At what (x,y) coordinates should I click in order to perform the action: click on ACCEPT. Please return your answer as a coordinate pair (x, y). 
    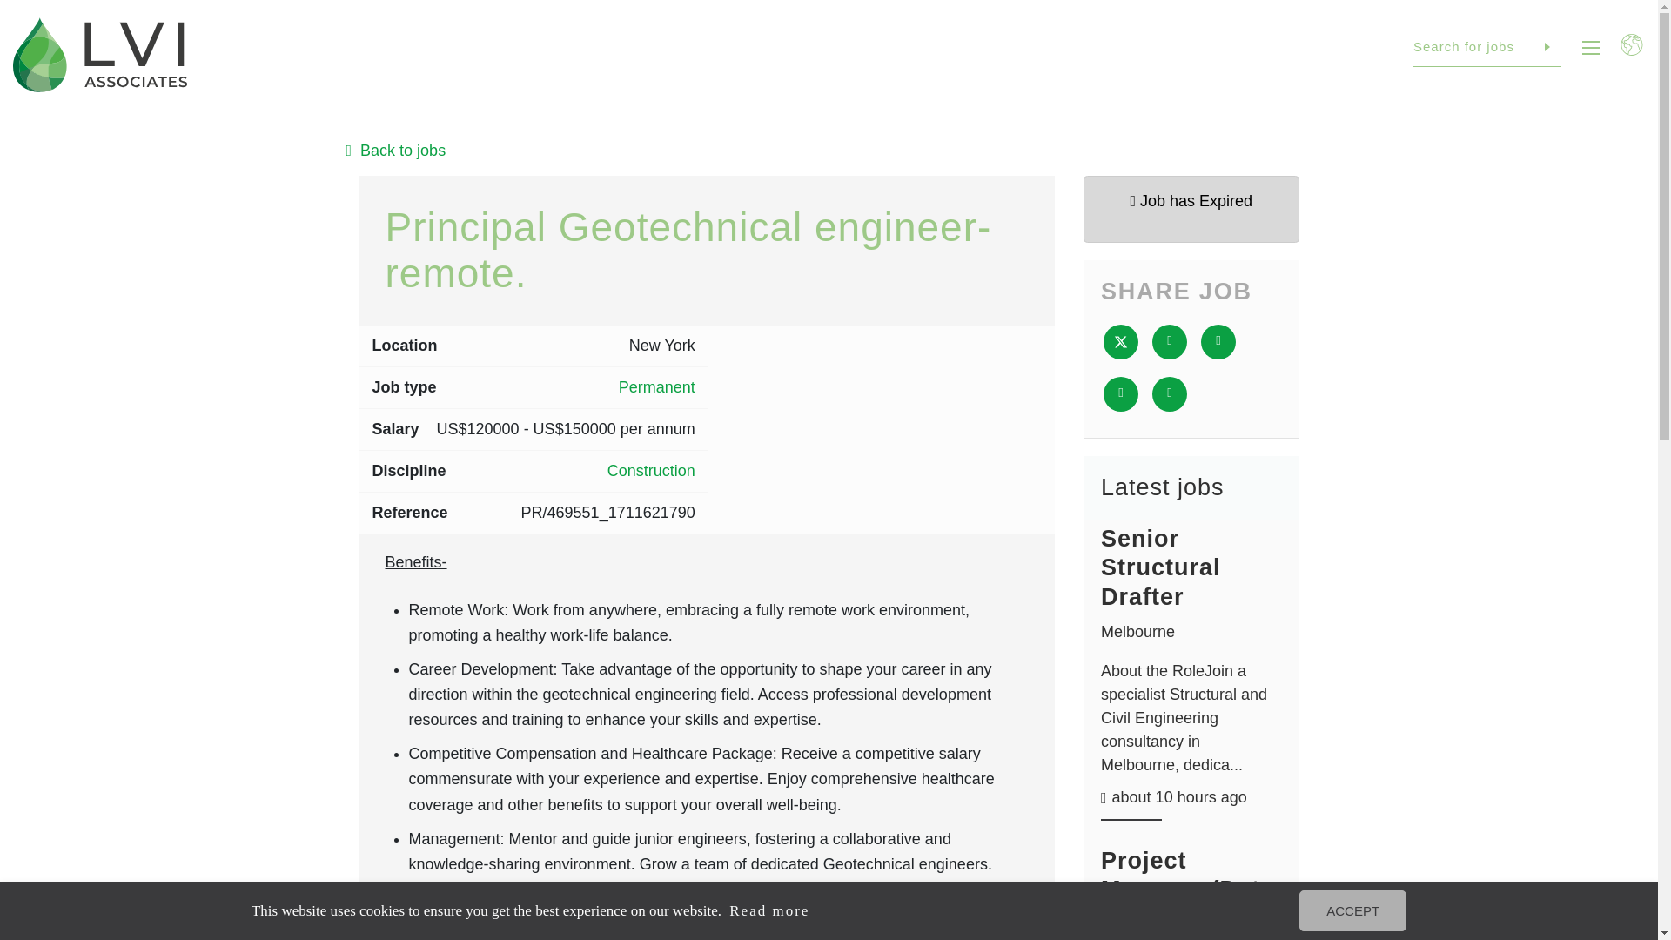
    Looking at the image, I should click on (1370, 910).